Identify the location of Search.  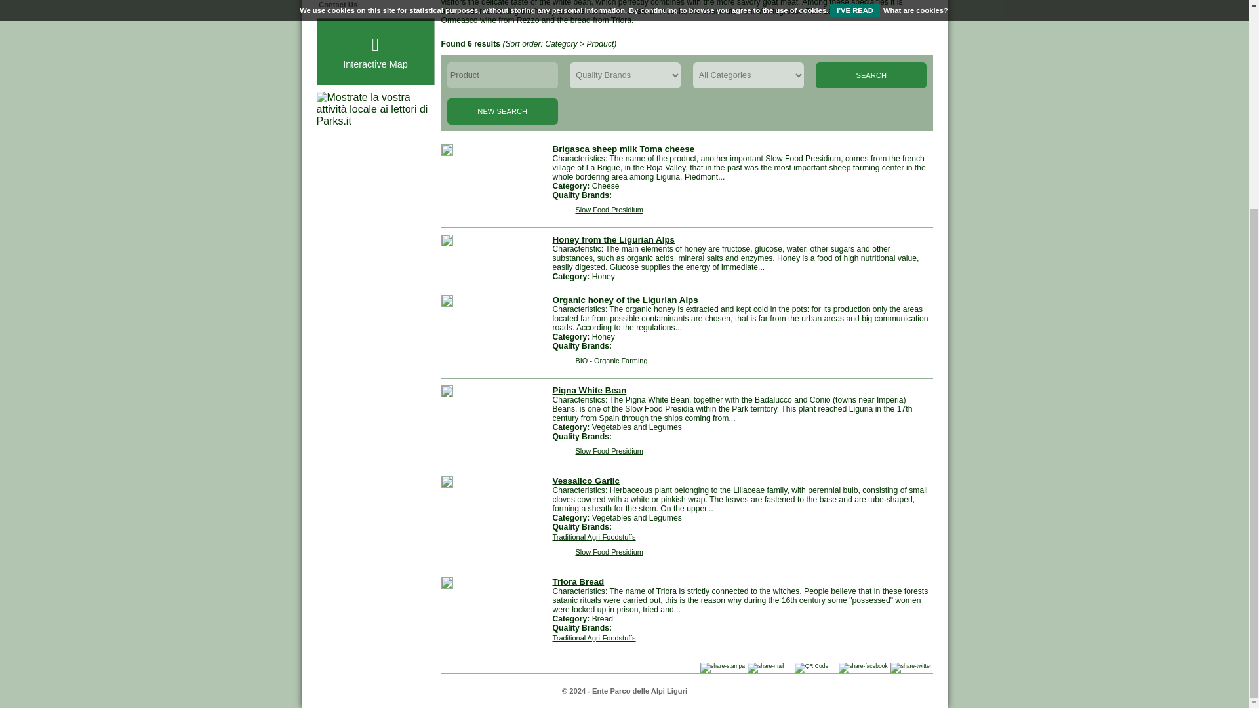
(871, 75).